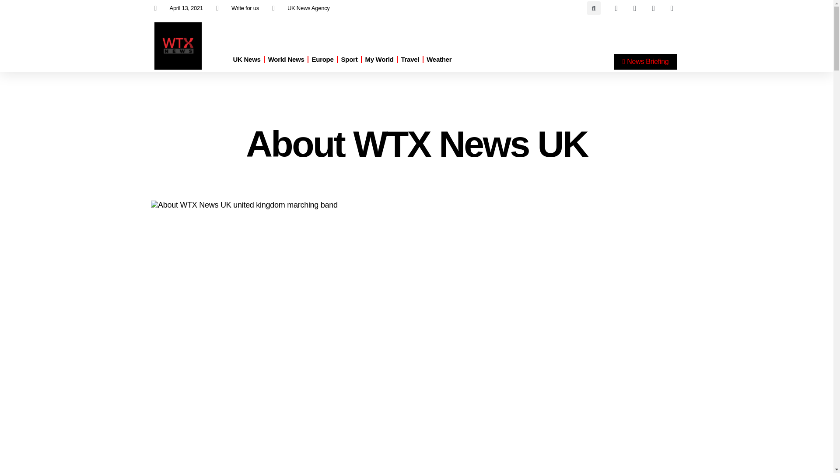  I want to click on Weather, so click(439, 60).